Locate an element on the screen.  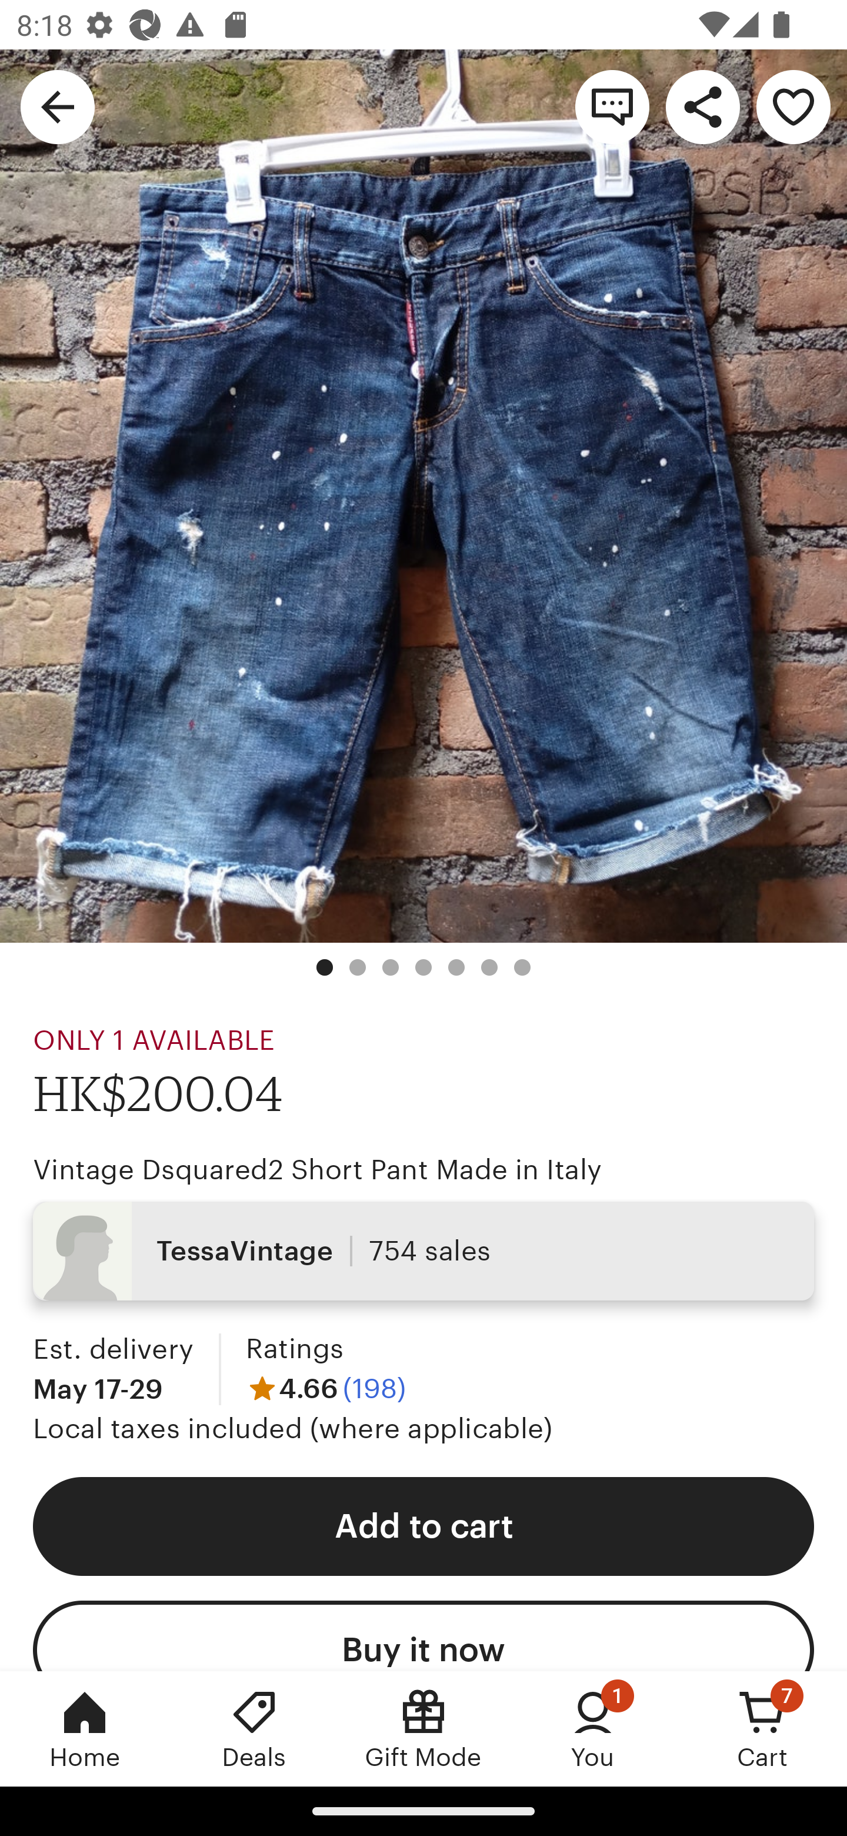
Gift Mode is located at coordinates (423, 1728).